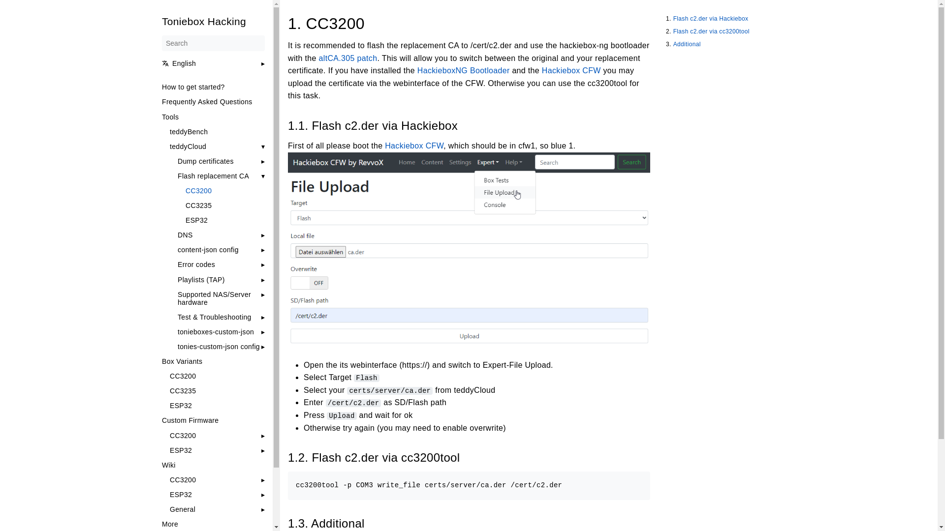 The width and height of the screenshot is (945, 531). I want to click on How to get started?, so click(213, 87).